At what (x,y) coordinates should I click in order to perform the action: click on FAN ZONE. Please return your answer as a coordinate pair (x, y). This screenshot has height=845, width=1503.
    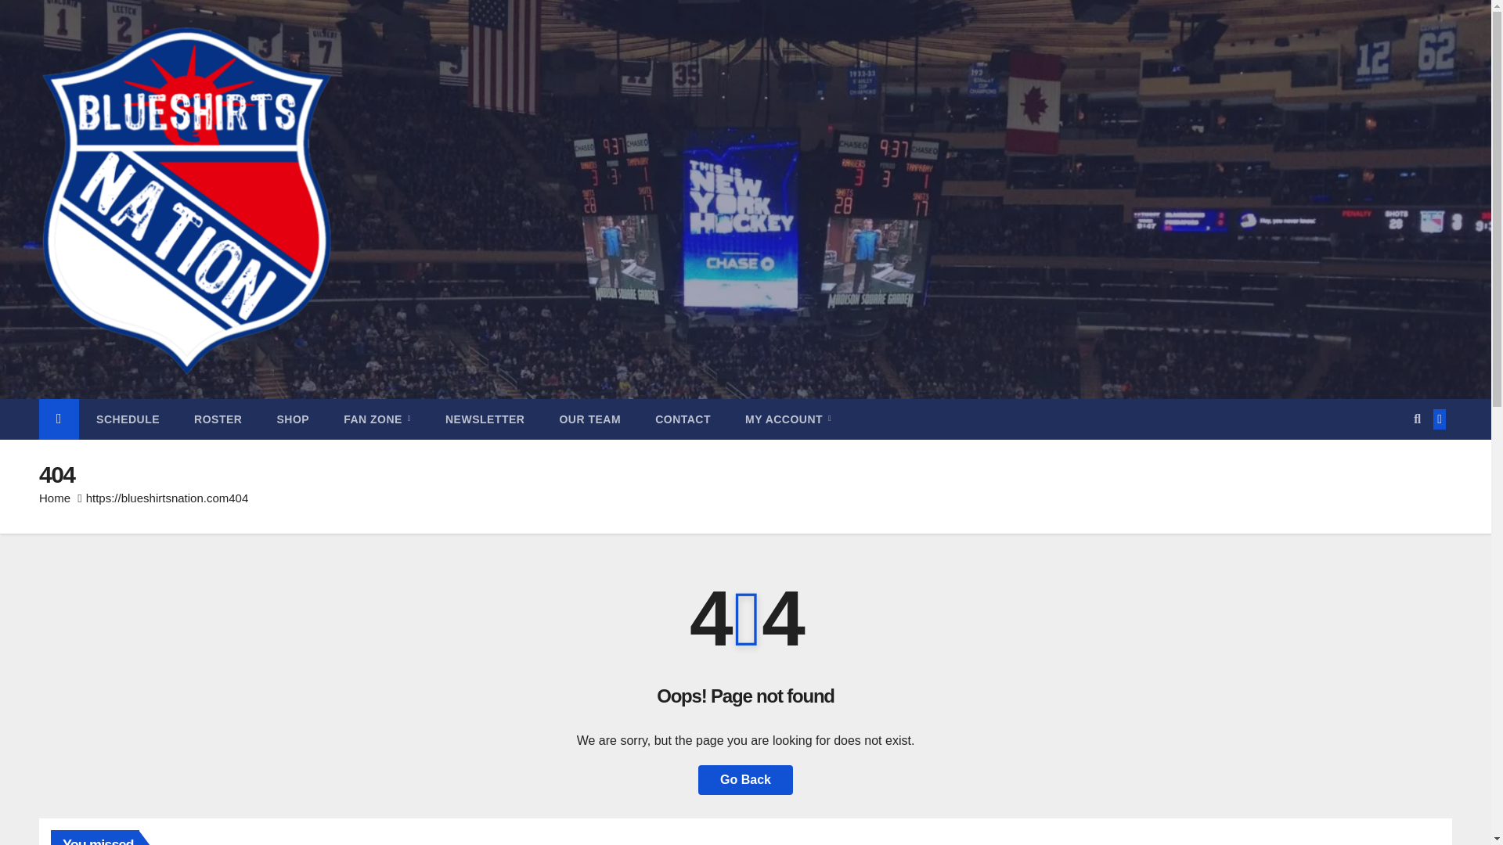
    Looking at the image, I should click on (377, 419).